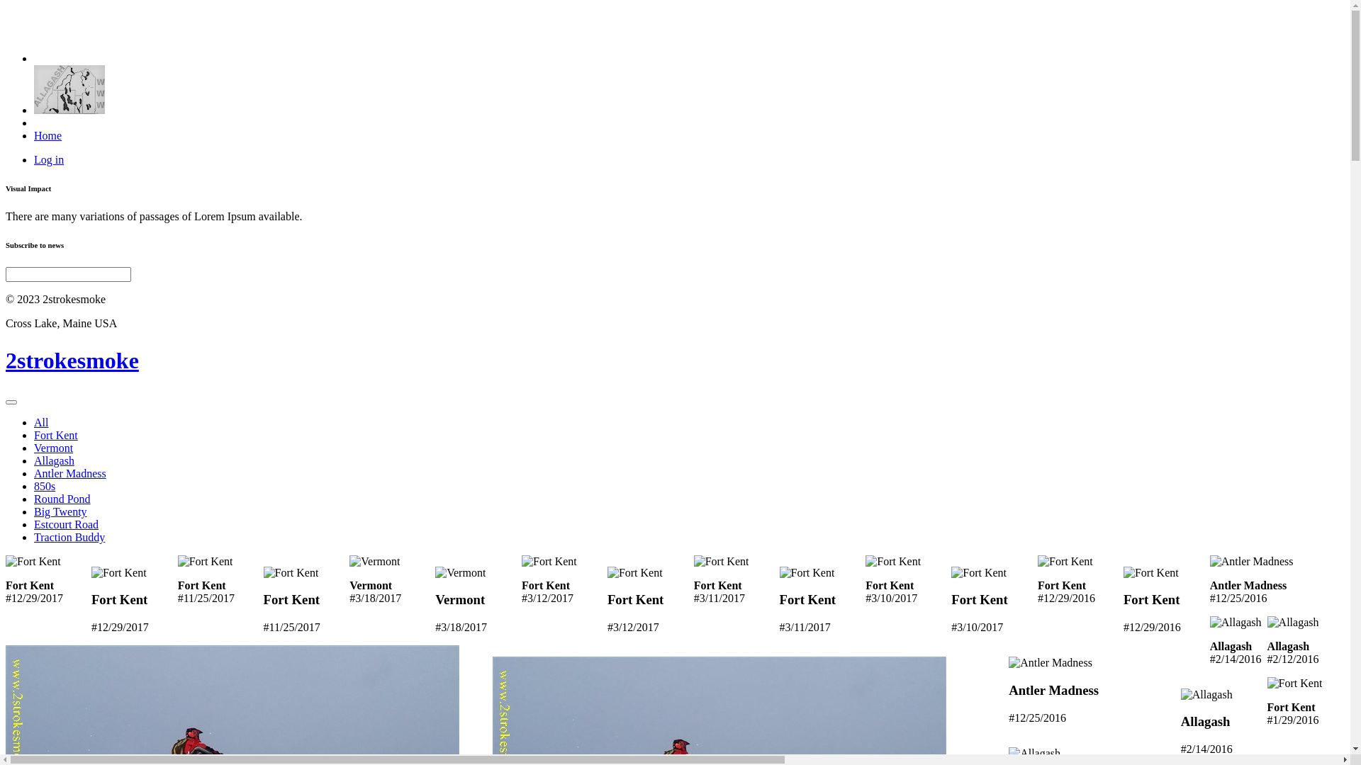 The width and height of the screenshot is (1361, 765). Describe the element at coordinates (67, 524) in the screenshot. I see `Estcourt Road` at that location.